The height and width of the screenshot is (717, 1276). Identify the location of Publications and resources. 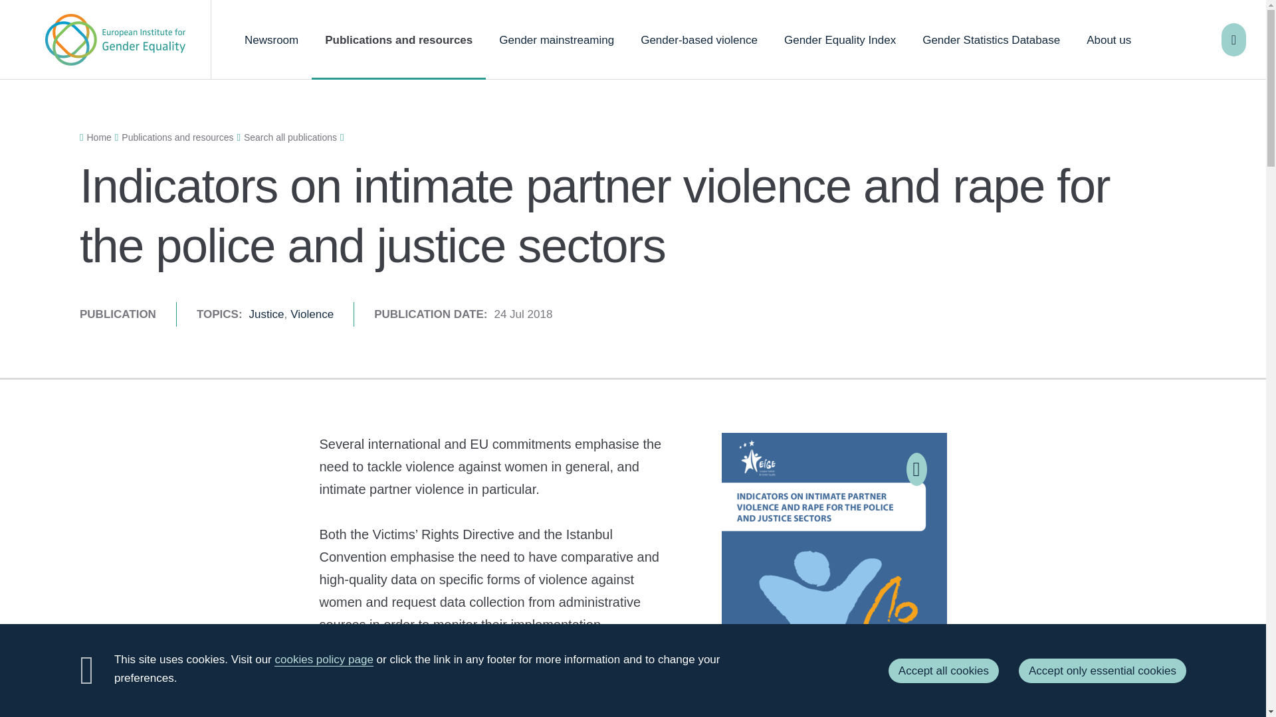
(399, 40).